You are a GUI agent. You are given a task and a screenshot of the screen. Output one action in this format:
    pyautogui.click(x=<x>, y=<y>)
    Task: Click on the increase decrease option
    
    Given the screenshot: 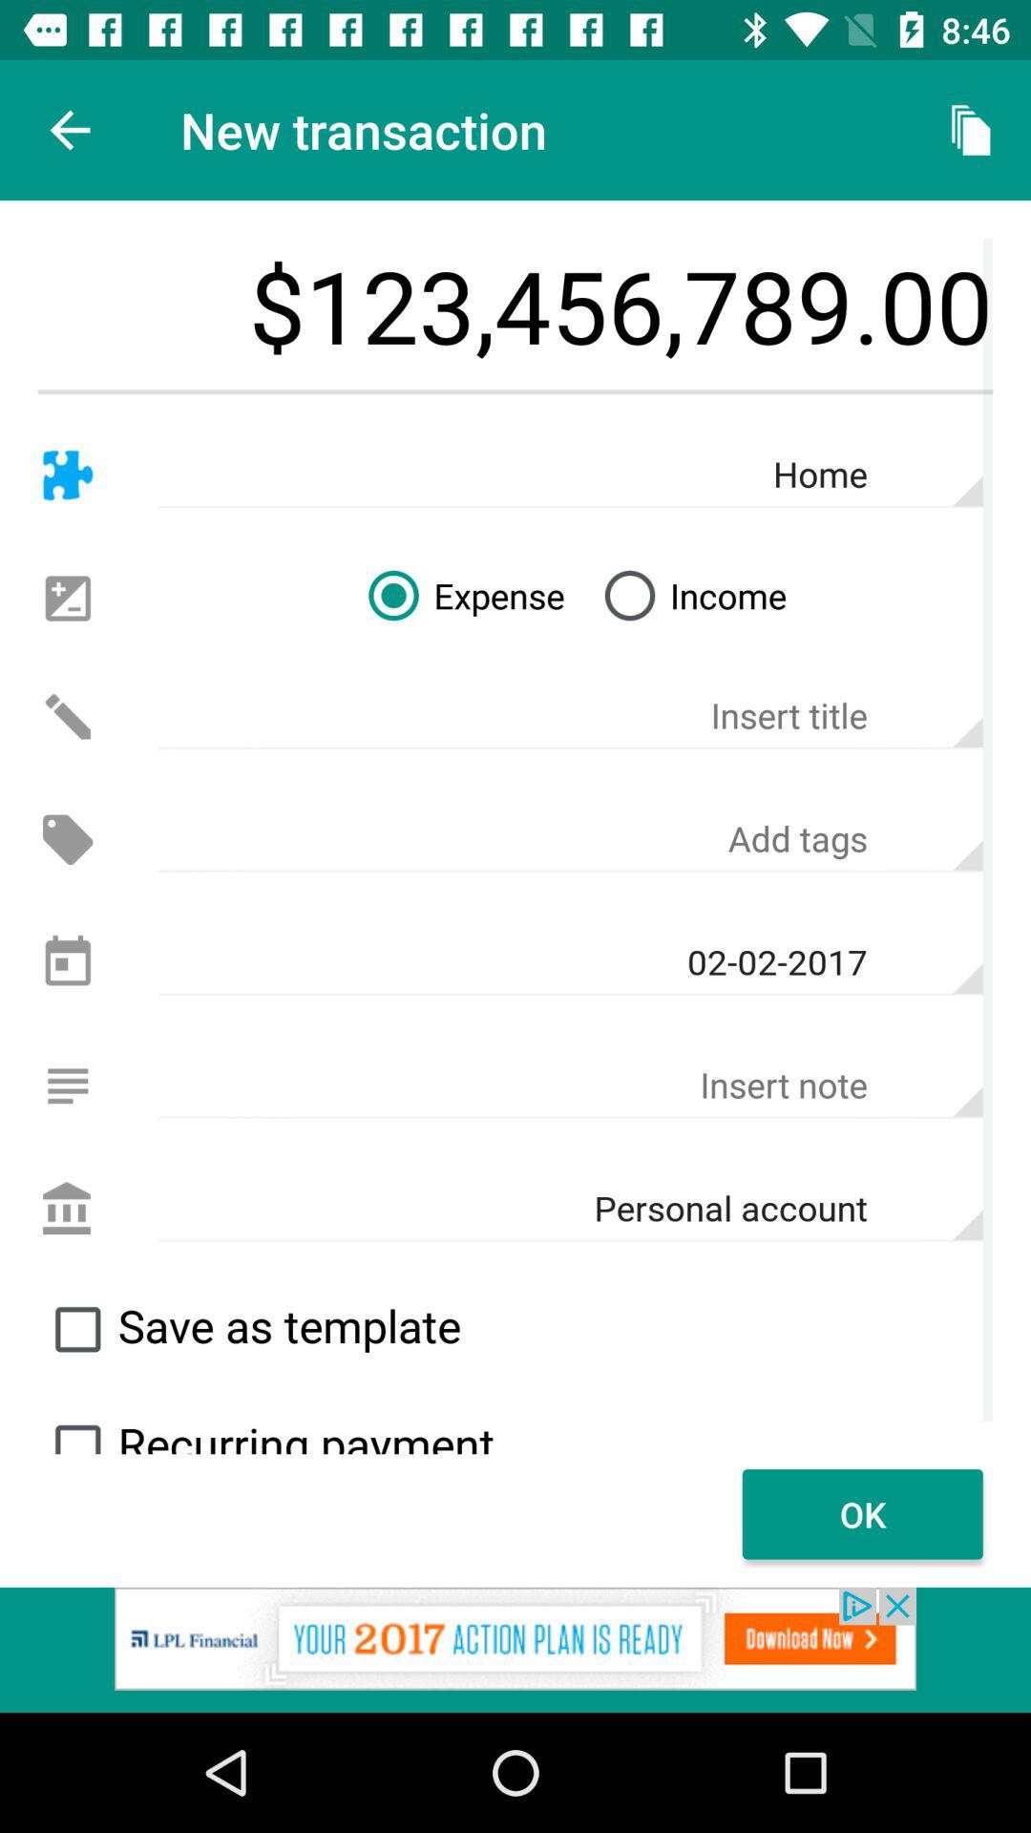 What is the action you would take?
    pyautogui.click(x=67, y=598)
    